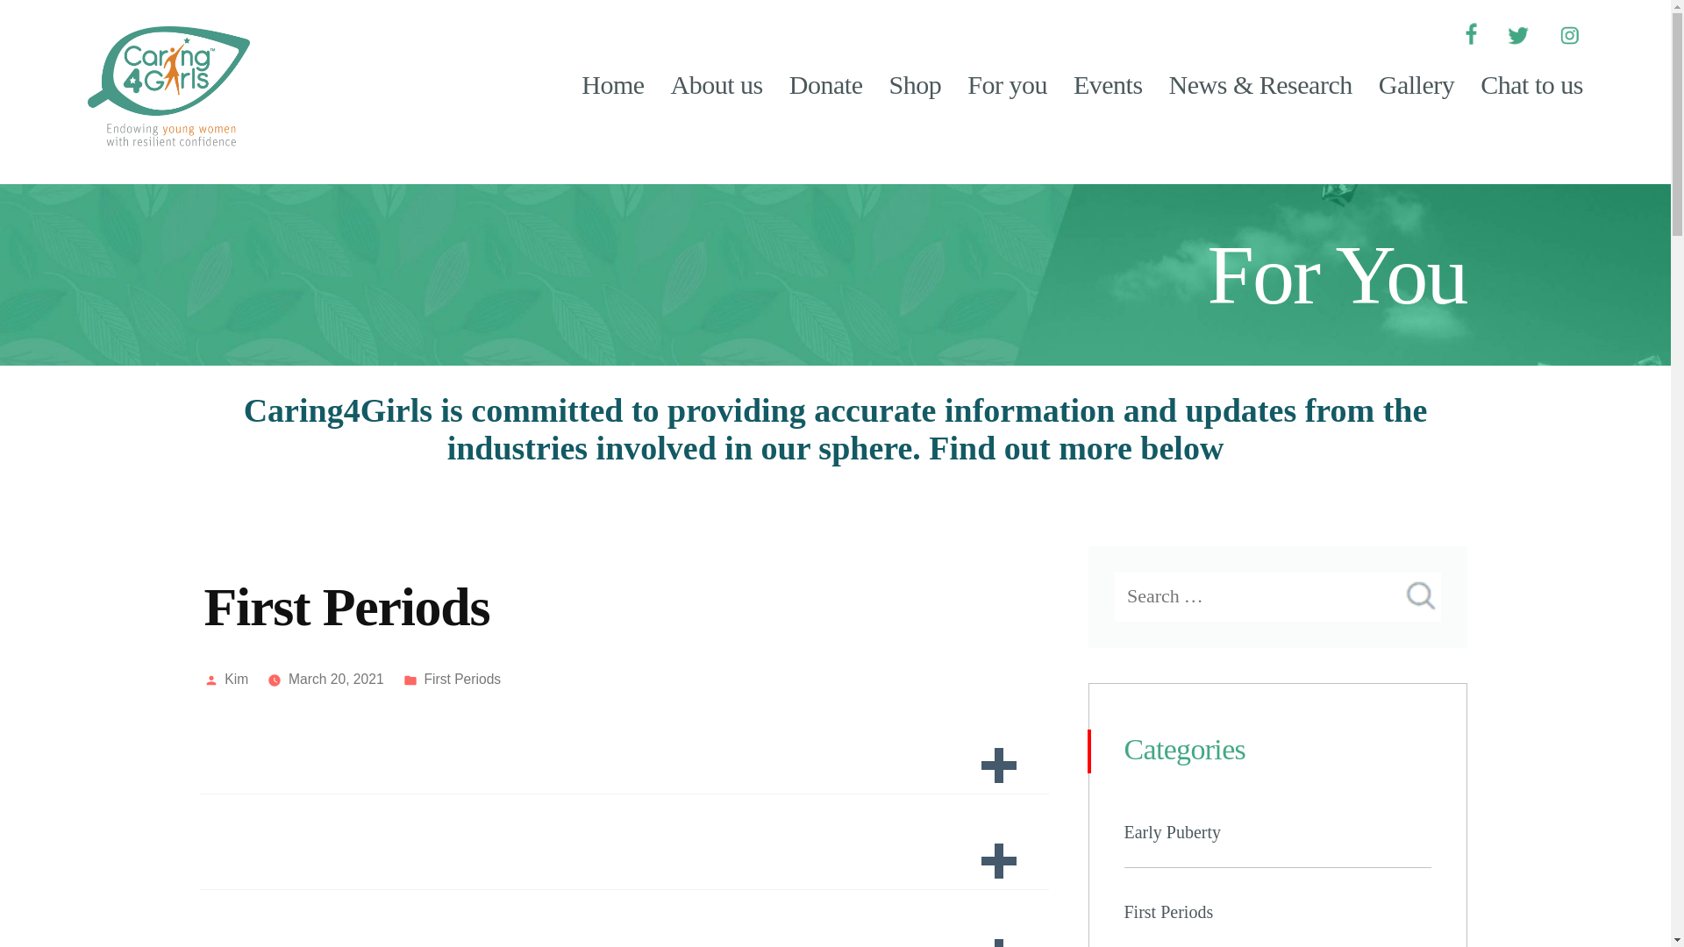 The image size is (1684, 947). I want to click on About us, so click(717, 84).